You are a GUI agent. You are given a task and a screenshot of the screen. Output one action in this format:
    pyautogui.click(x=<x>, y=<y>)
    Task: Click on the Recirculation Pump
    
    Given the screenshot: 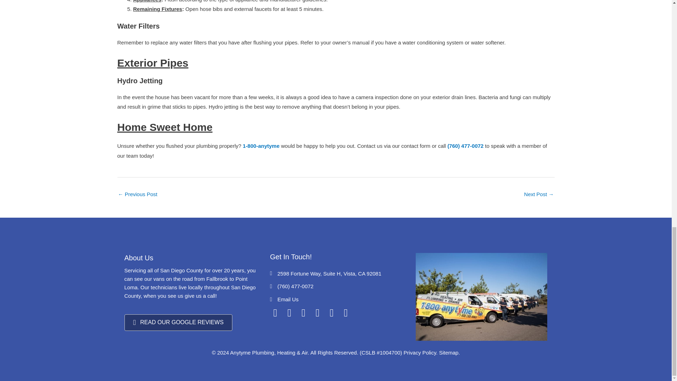 What is the action you would take?
    pyautogui.click(x=539, y=195)
    